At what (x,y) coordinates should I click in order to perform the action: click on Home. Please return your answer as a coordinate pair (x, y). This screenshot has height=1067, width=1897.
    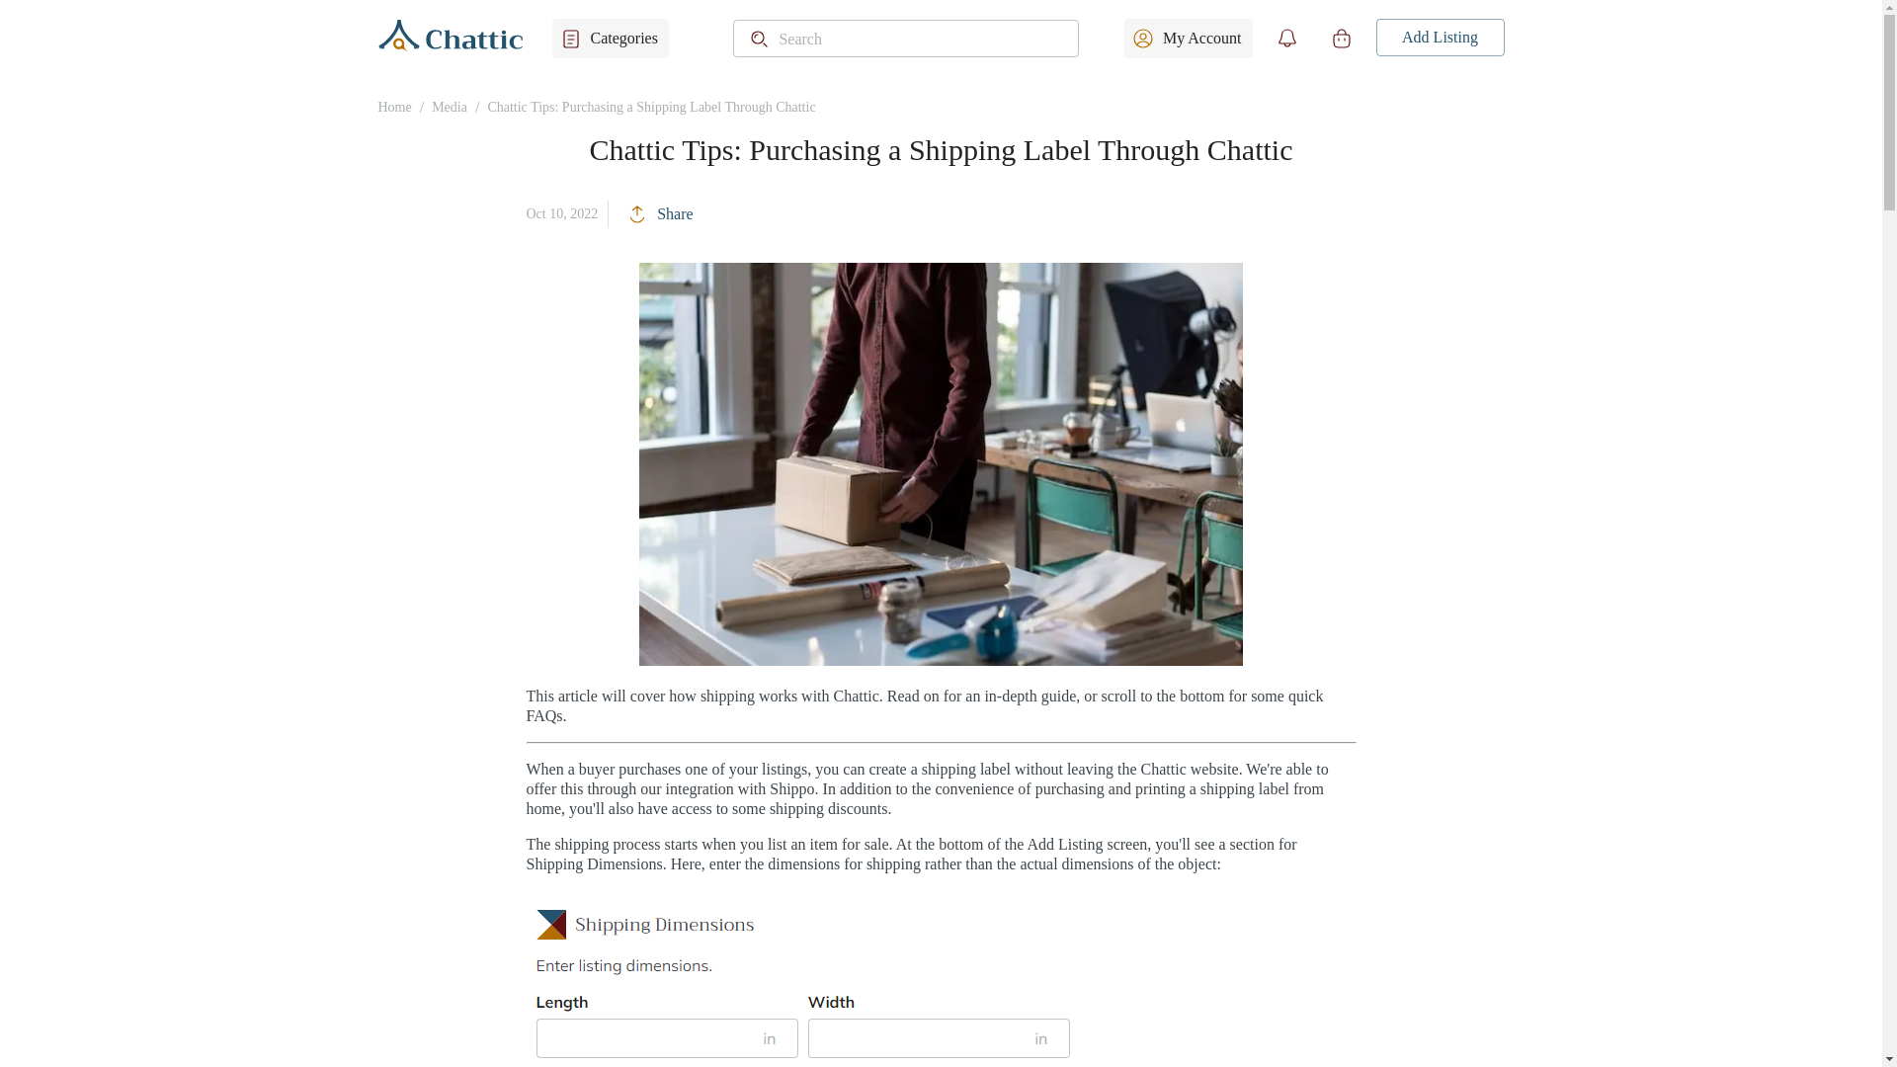
    Looking at the image, I should click on (394, 107).